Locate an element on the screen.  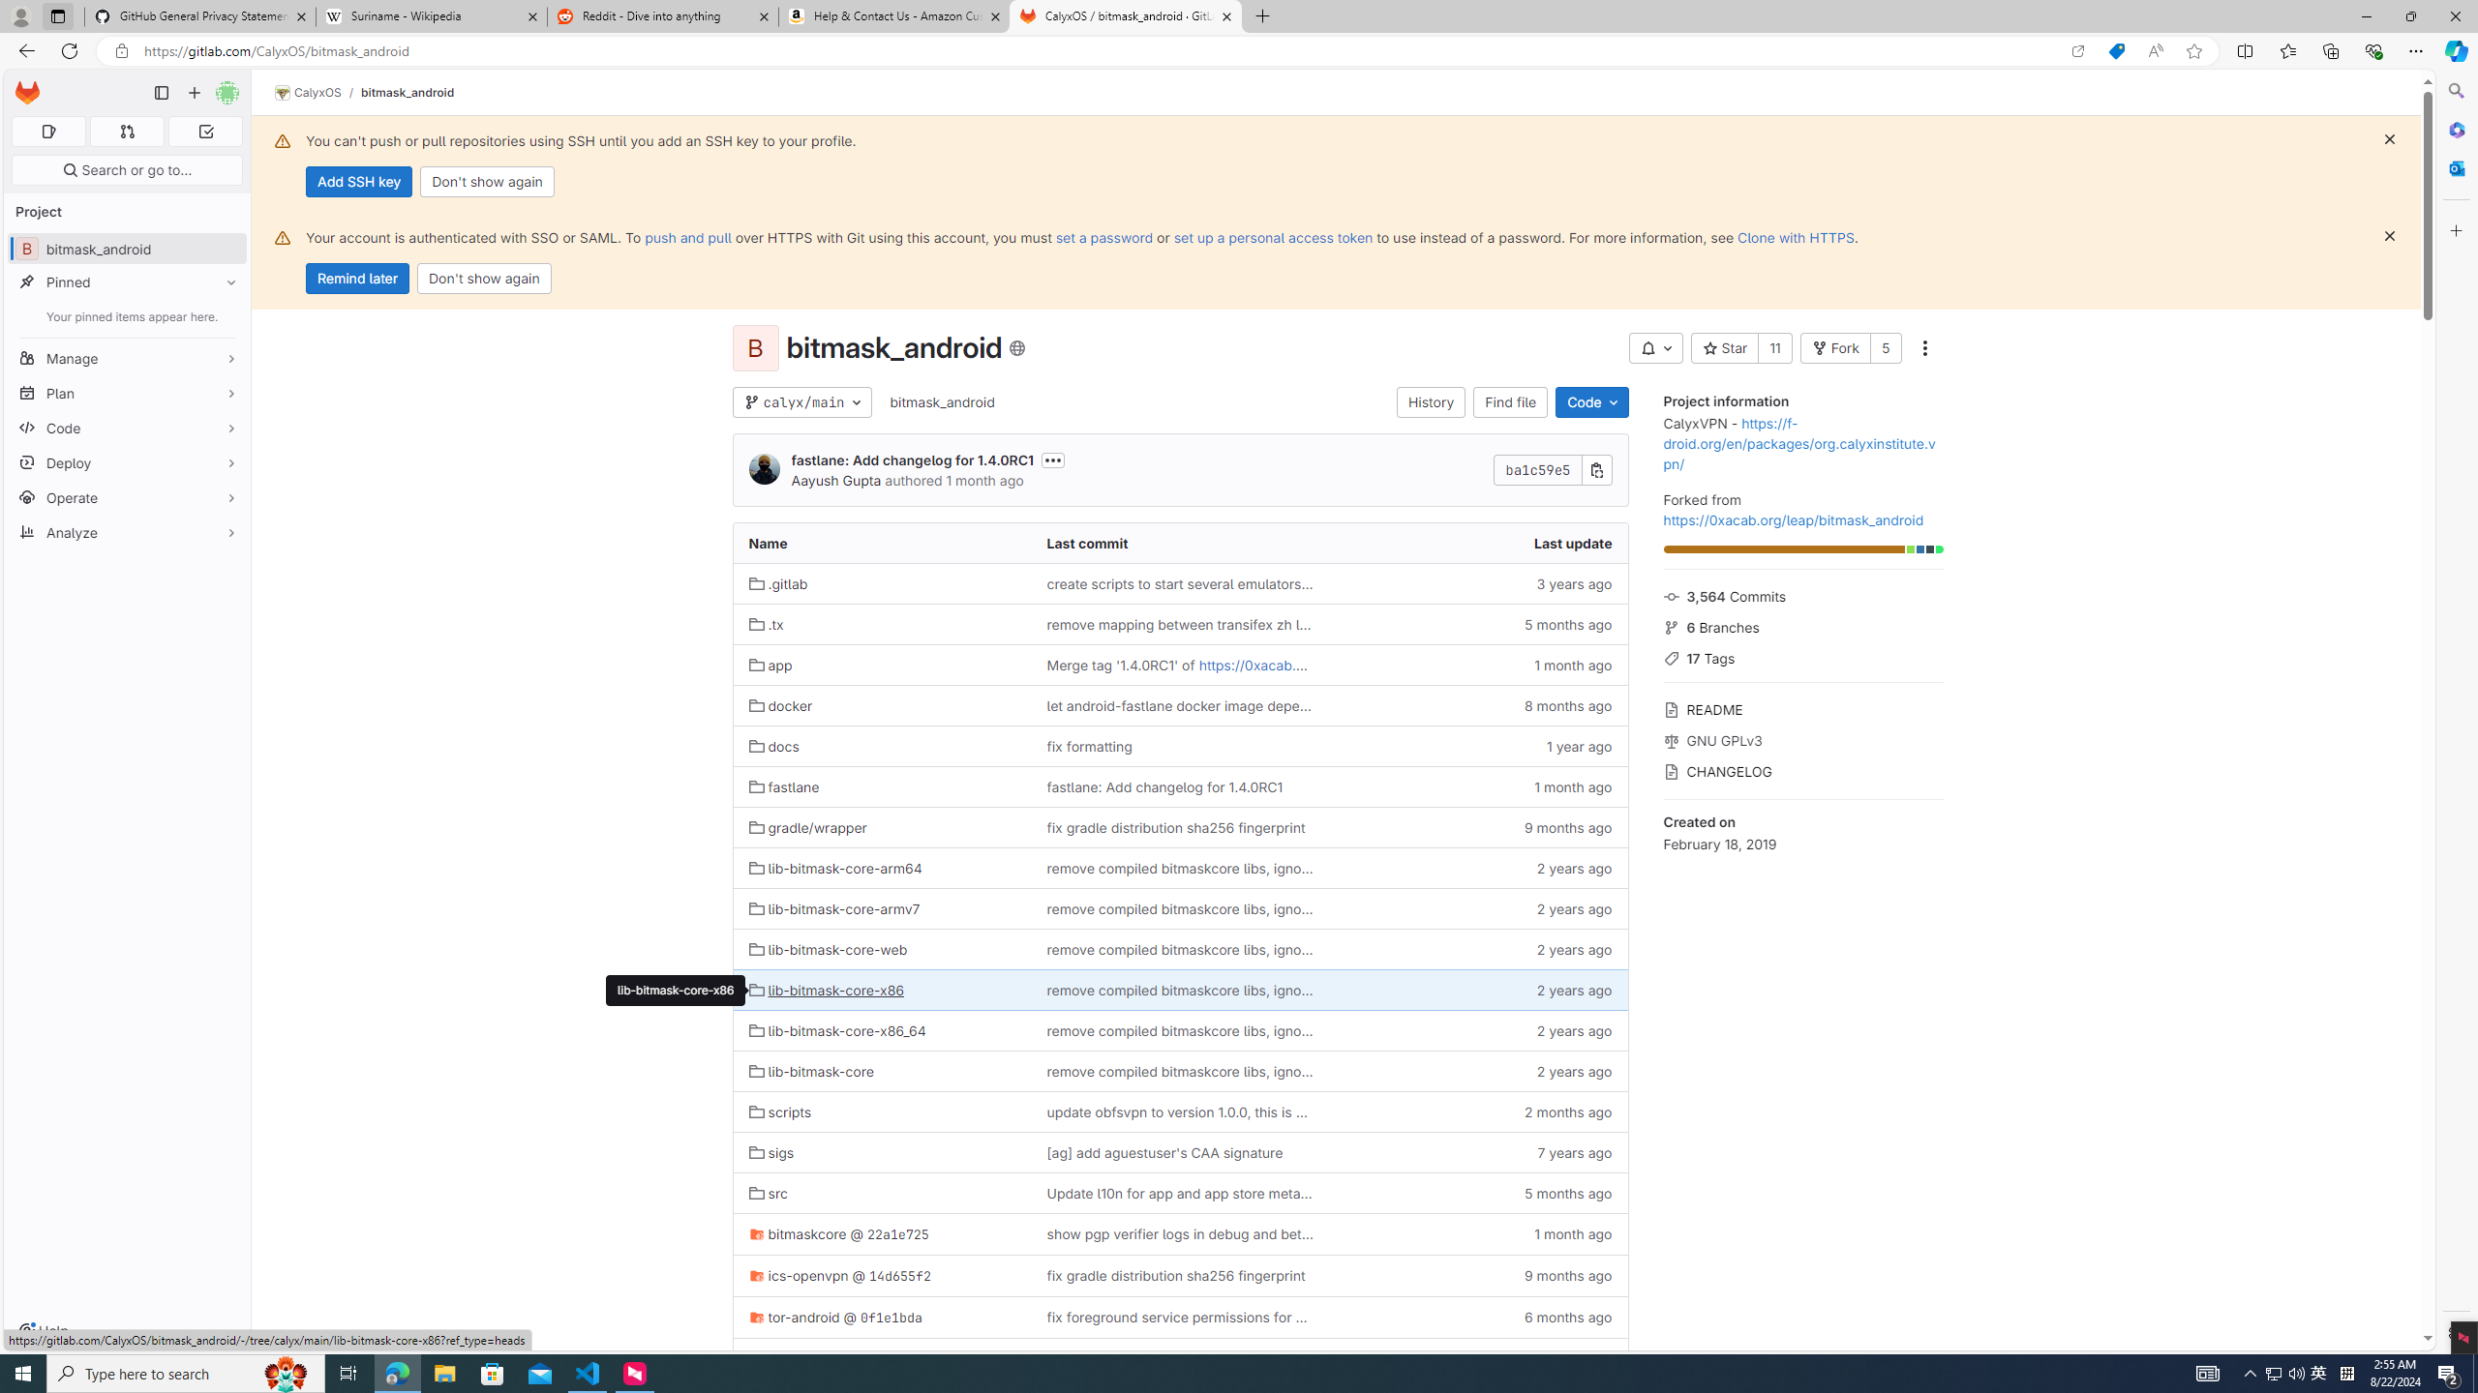
fastlane is located at coordinates (881, 787).